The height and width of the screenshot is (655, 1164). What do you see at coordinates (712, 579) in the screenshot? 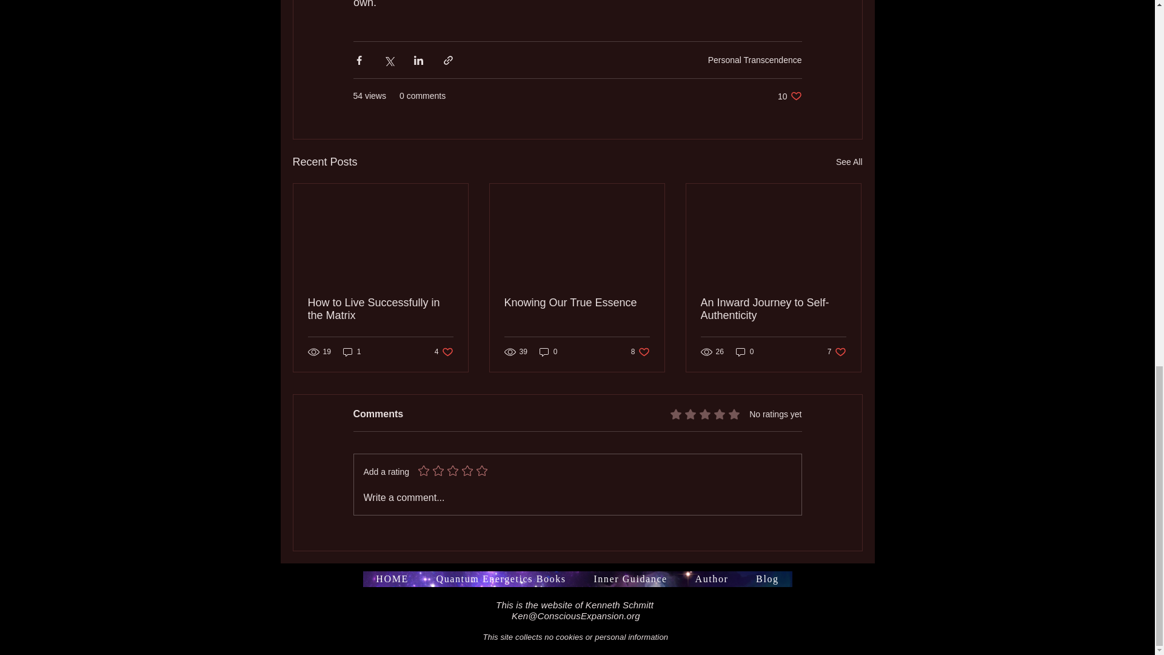
I see `Personal Transcendence` at bounding box center [712, 579].